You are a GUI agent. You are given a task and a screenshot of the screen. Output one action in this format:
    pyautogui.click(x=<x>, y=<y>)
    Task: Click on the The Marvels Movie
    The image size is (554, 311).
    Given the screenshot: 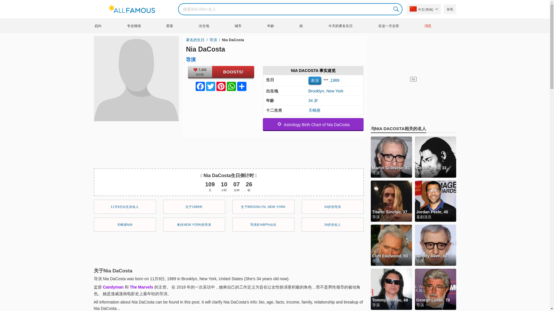 What is the action you would take?
    pyautogui.click(x=141, y=287)
    